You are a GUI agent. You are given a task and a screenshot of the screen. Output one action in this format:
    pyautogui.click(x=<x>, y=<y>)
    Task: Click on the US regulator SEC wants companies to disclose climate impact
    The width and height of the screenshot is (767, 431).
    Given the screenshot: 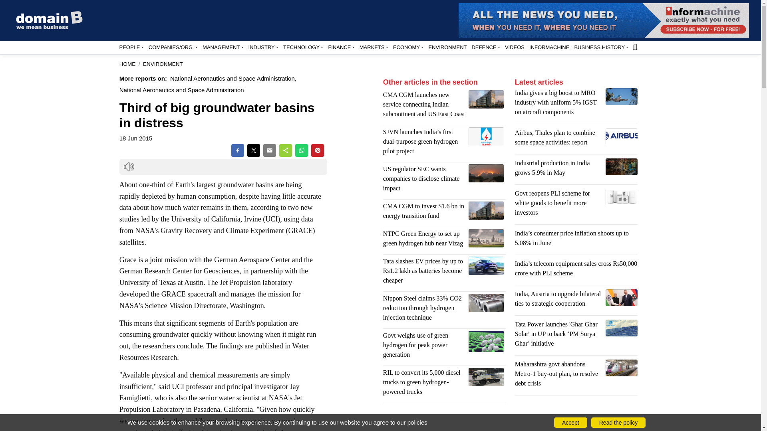 What is the action you would take?
    pyautogui.click(x=486, y=173)
    